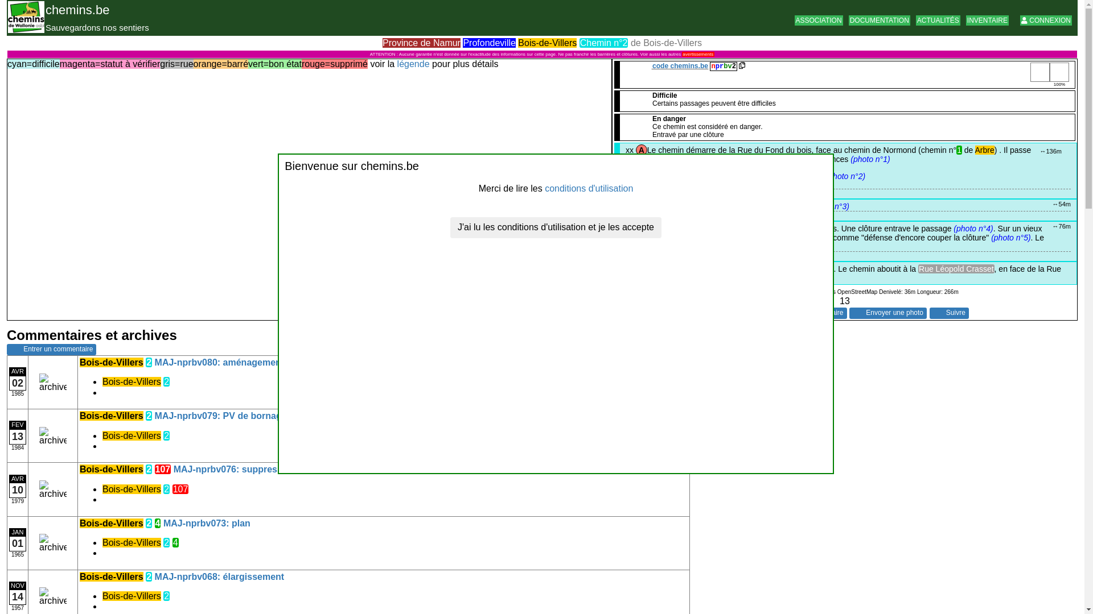 Image resolution: width=1093 pixels, height=614 pixels. I want to click on DOCUMENTATION, so click(880, 20).